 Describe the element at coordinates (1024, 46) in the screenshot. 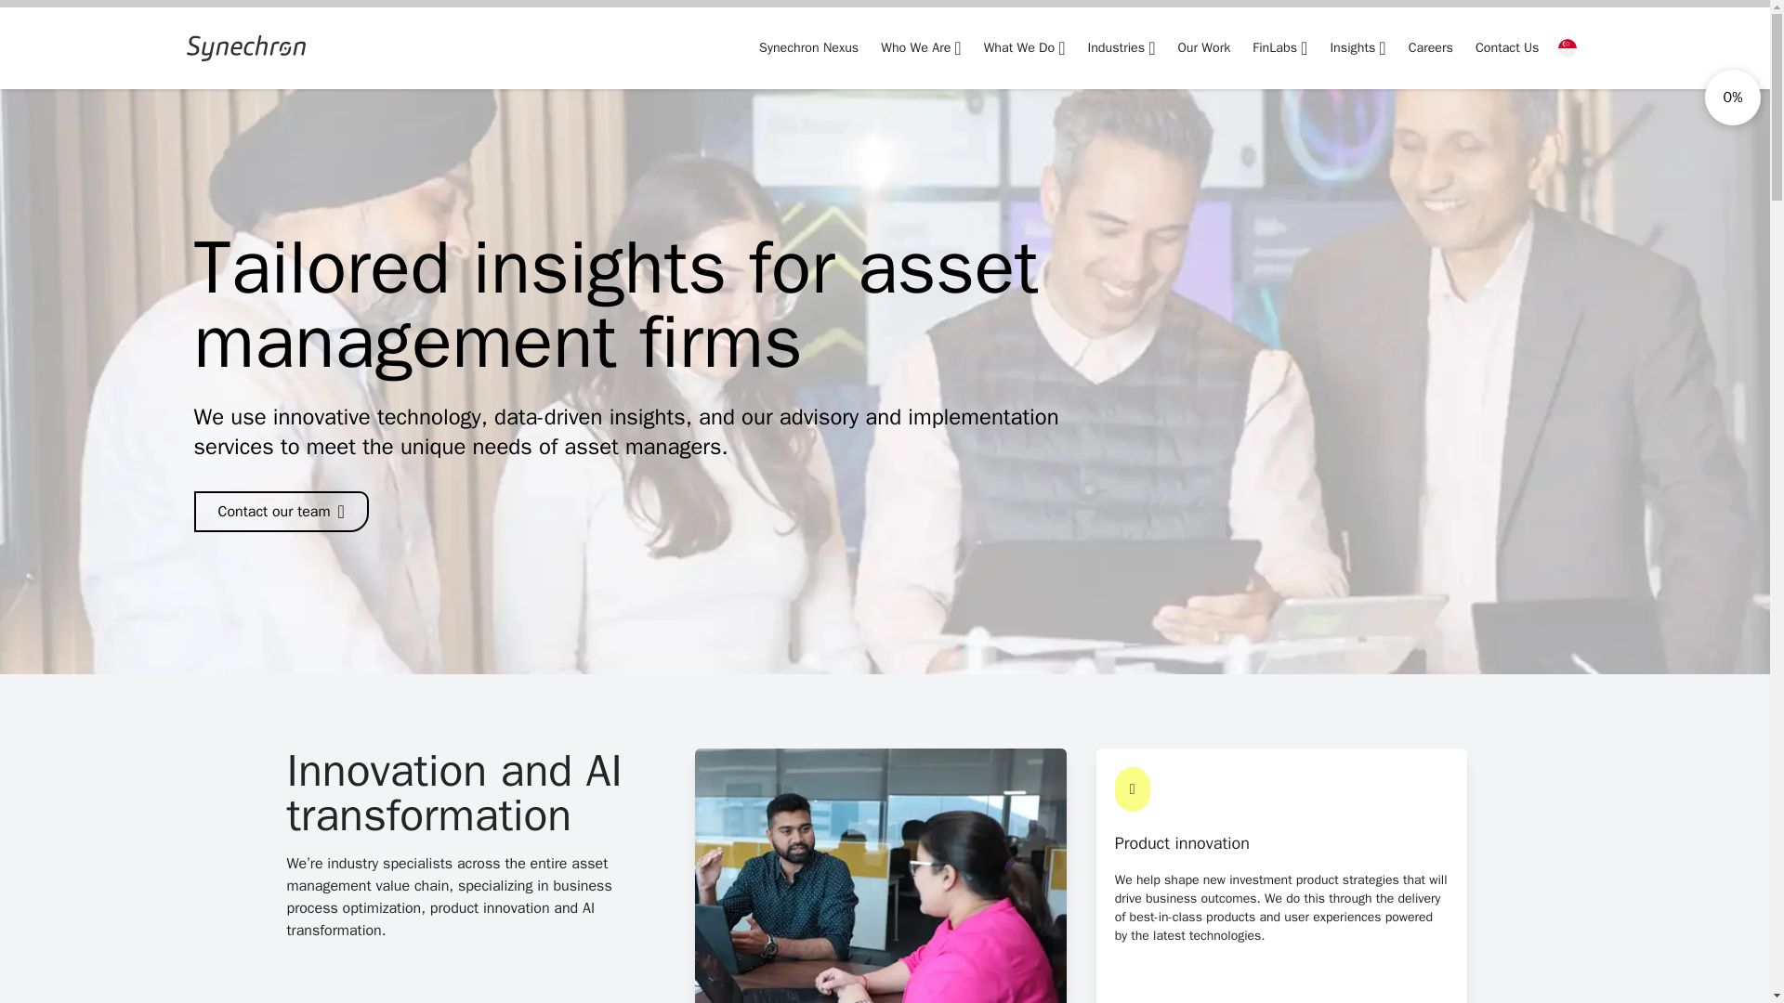

I see `What We Do` at that location.